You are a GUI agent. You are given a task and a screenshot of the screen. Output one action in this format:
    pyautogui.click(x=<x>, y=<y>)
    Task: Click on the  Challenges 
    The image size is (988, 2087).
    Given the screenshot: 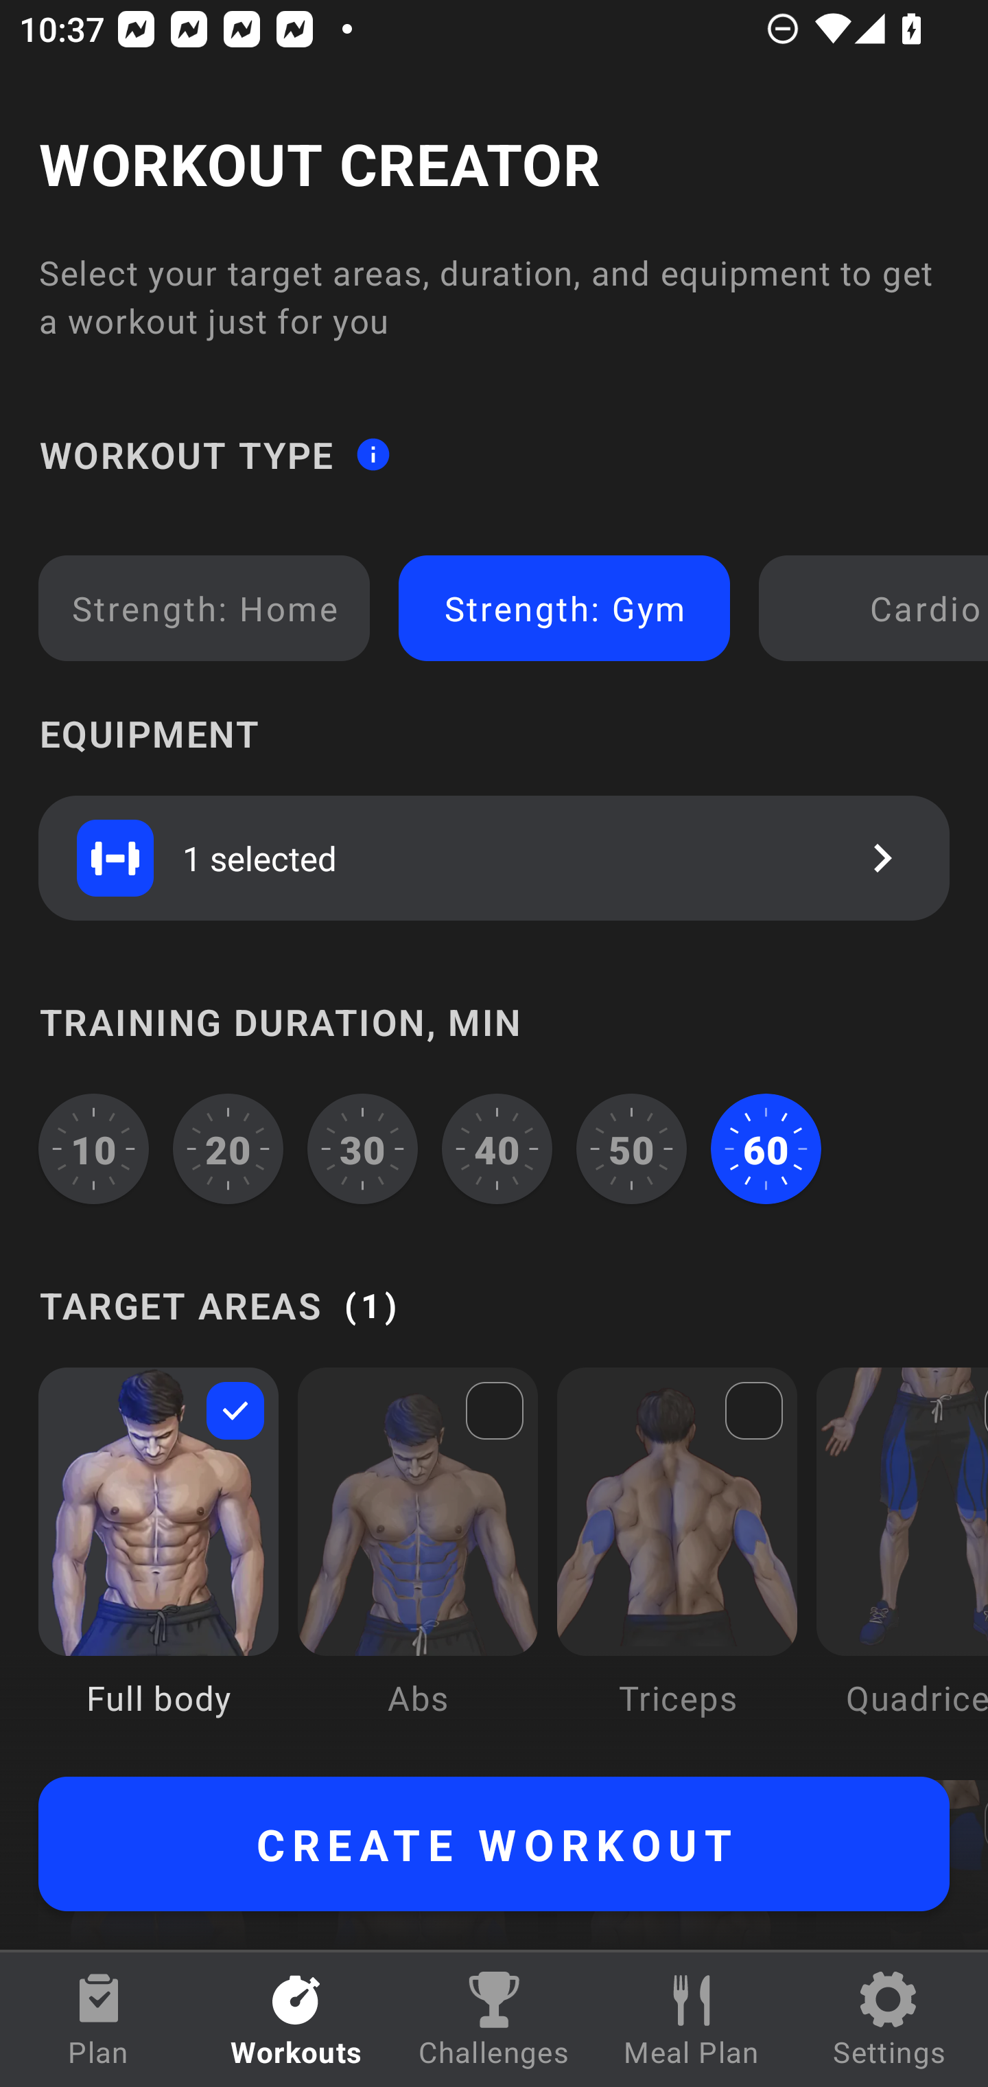 What is the action you would take?
    pyautogui.click(x=494, y=2020)
    